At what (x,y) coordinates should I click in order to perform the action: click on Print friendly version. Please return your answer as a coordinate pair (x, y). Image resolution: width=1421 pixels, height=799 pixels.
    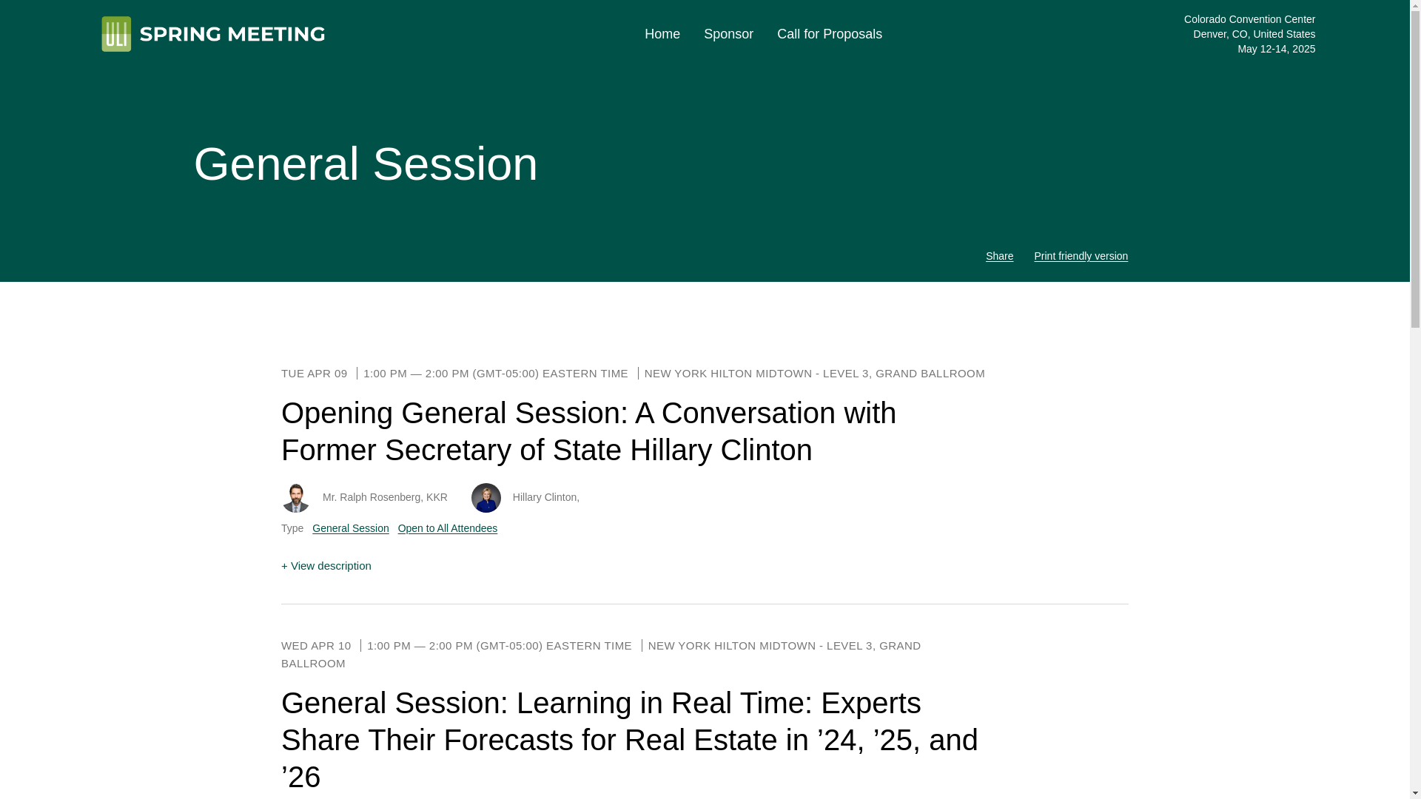
    Looking at the image, I should click on (1081, 256).